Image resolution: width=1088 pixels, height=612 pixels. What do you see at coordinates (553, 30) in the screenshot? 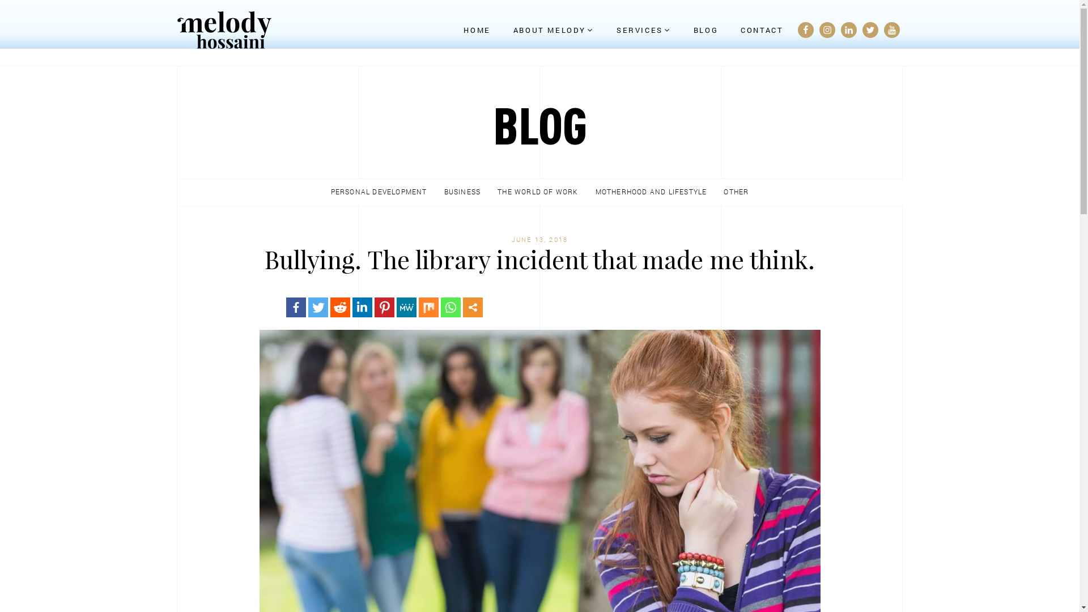
I see `ABOUT MELODY` at bounding box center [553, 30].